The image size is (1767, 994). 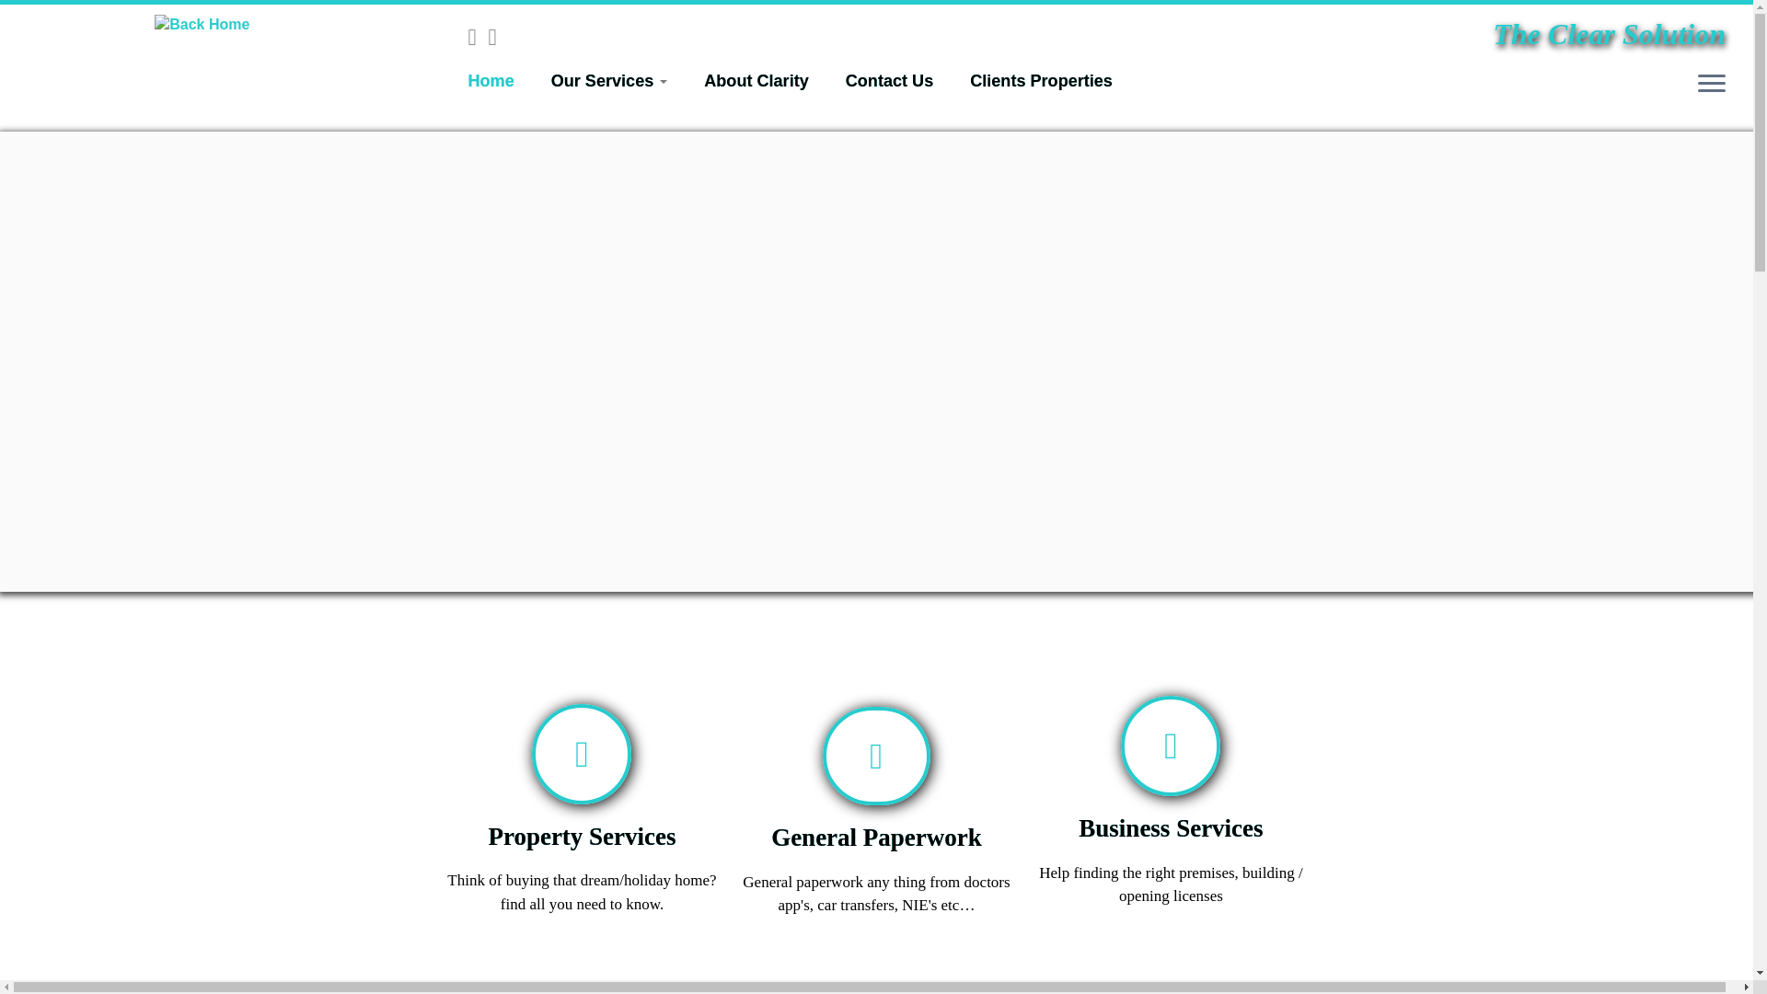 I want to click on About Clarity, so click(x=756, y=81).